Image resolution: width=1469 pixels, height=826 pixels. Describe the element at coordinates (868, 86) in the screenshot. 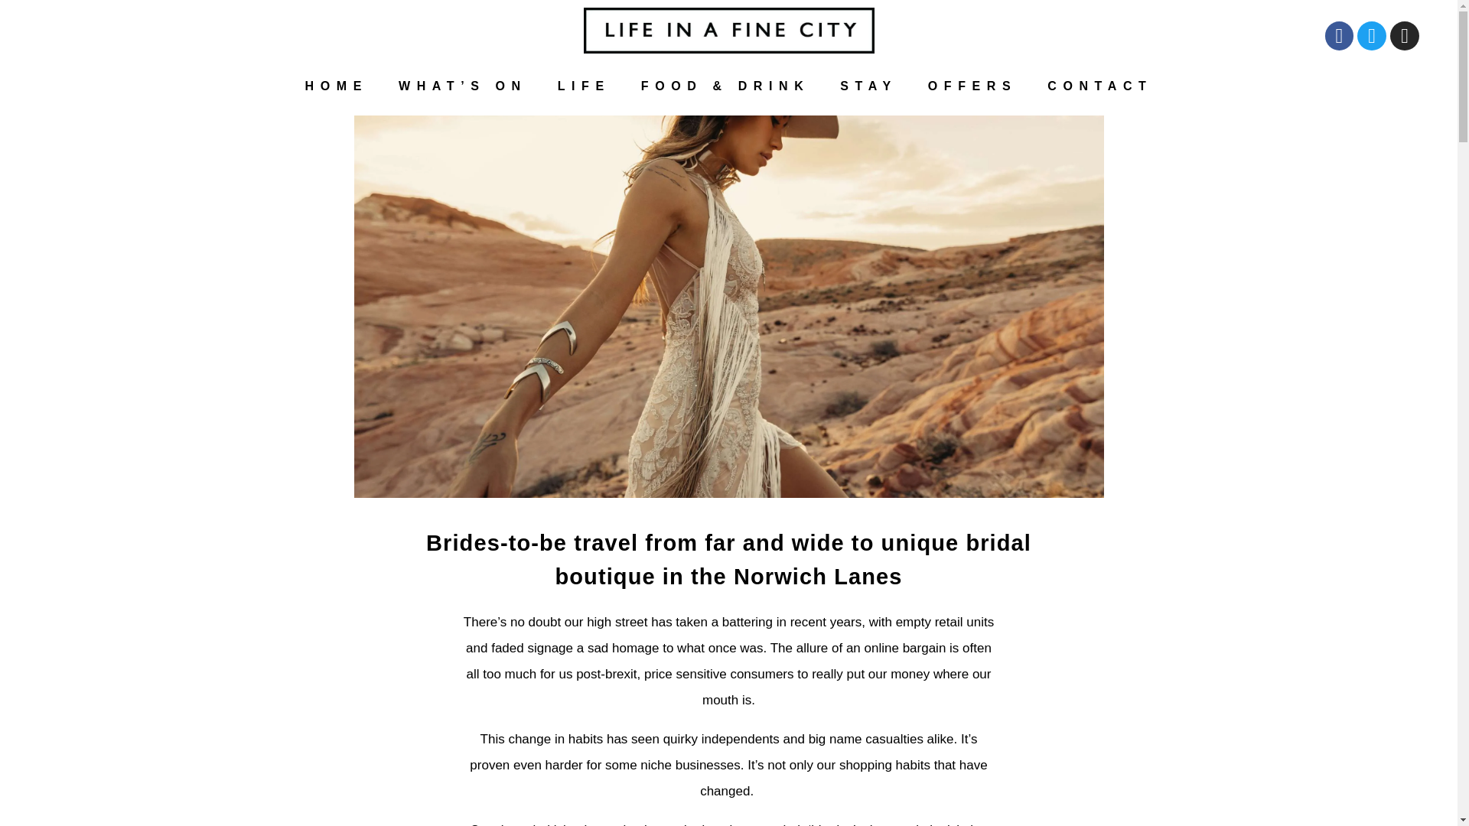

I see `STAY` at that location.